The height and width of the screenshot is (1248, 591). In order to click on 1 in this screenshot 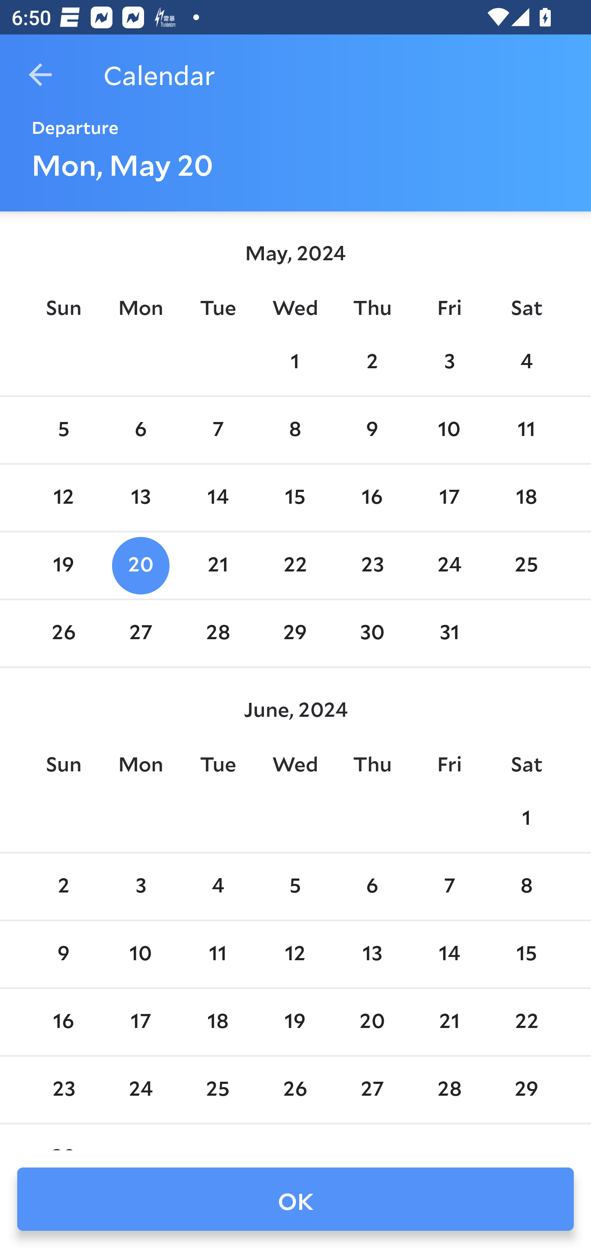, I will do `click(526, 819)`.